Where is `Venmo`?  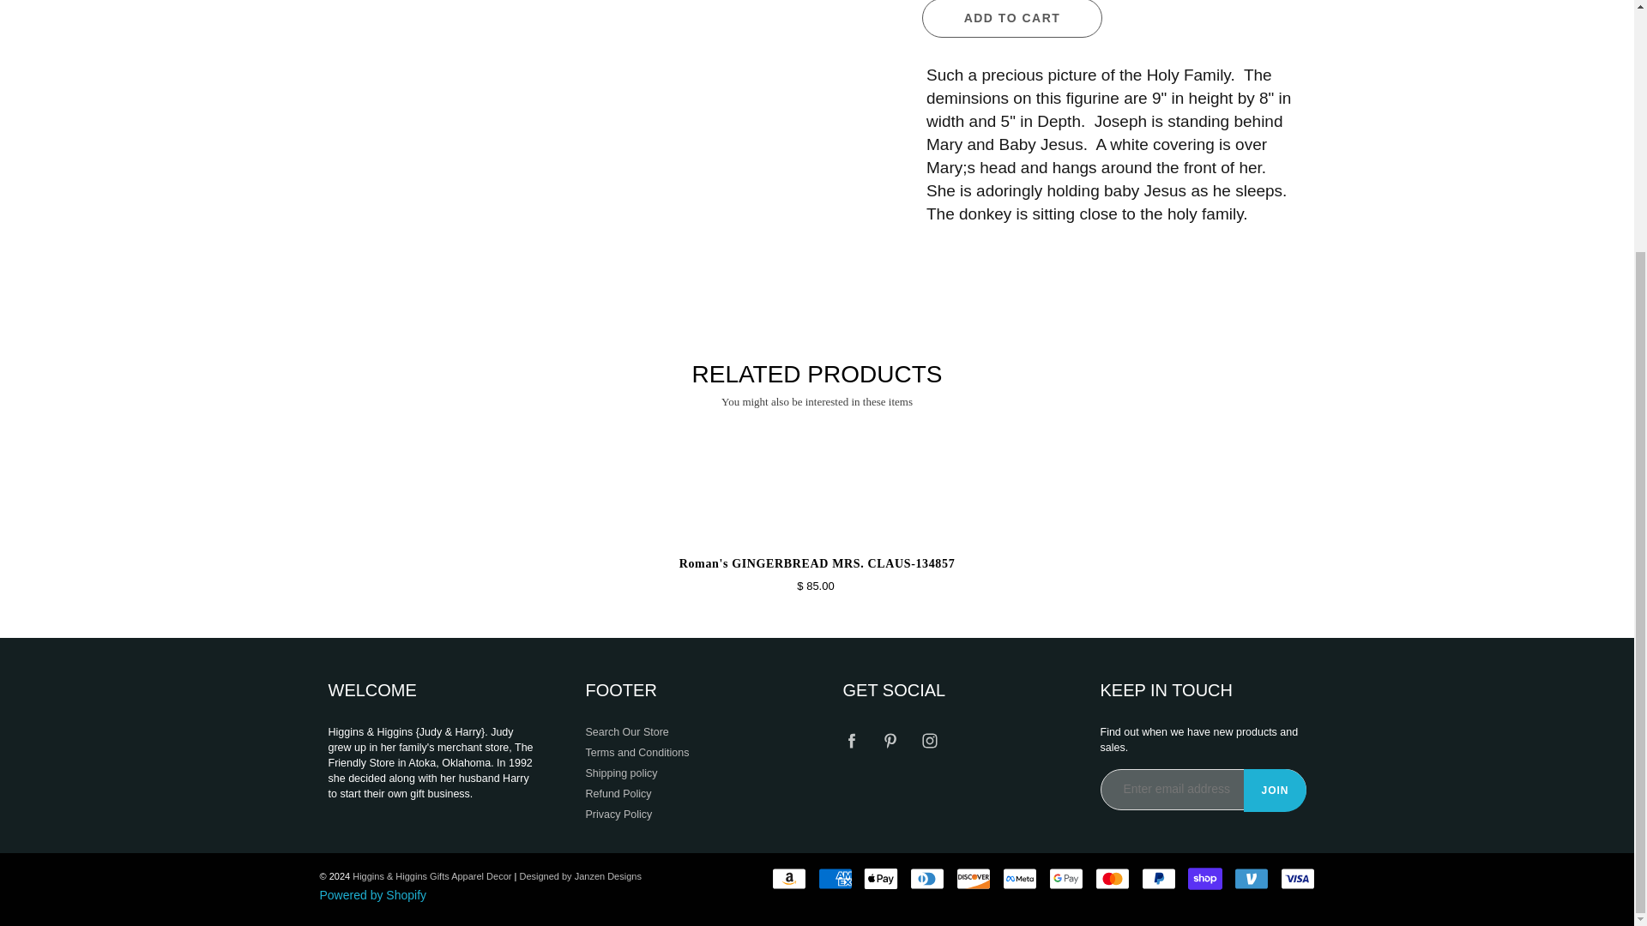 Venmo is located at coordinates (1251, 878).